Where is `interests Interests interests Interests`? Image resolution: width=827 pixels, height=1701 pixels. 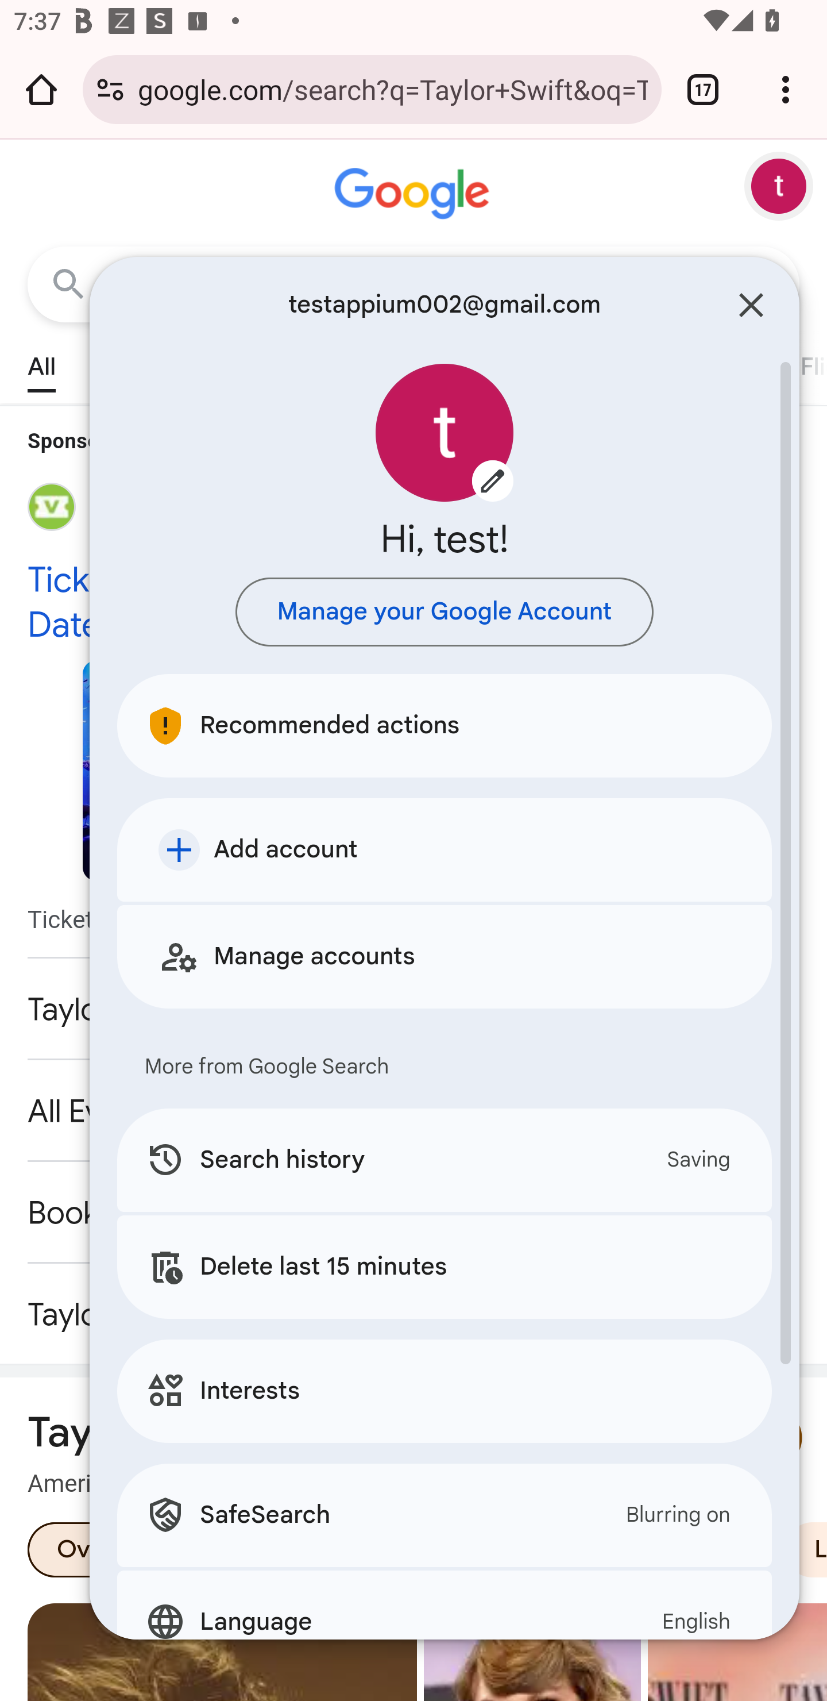 interests Interests interests Interests is located at coordinates (445, 1391).